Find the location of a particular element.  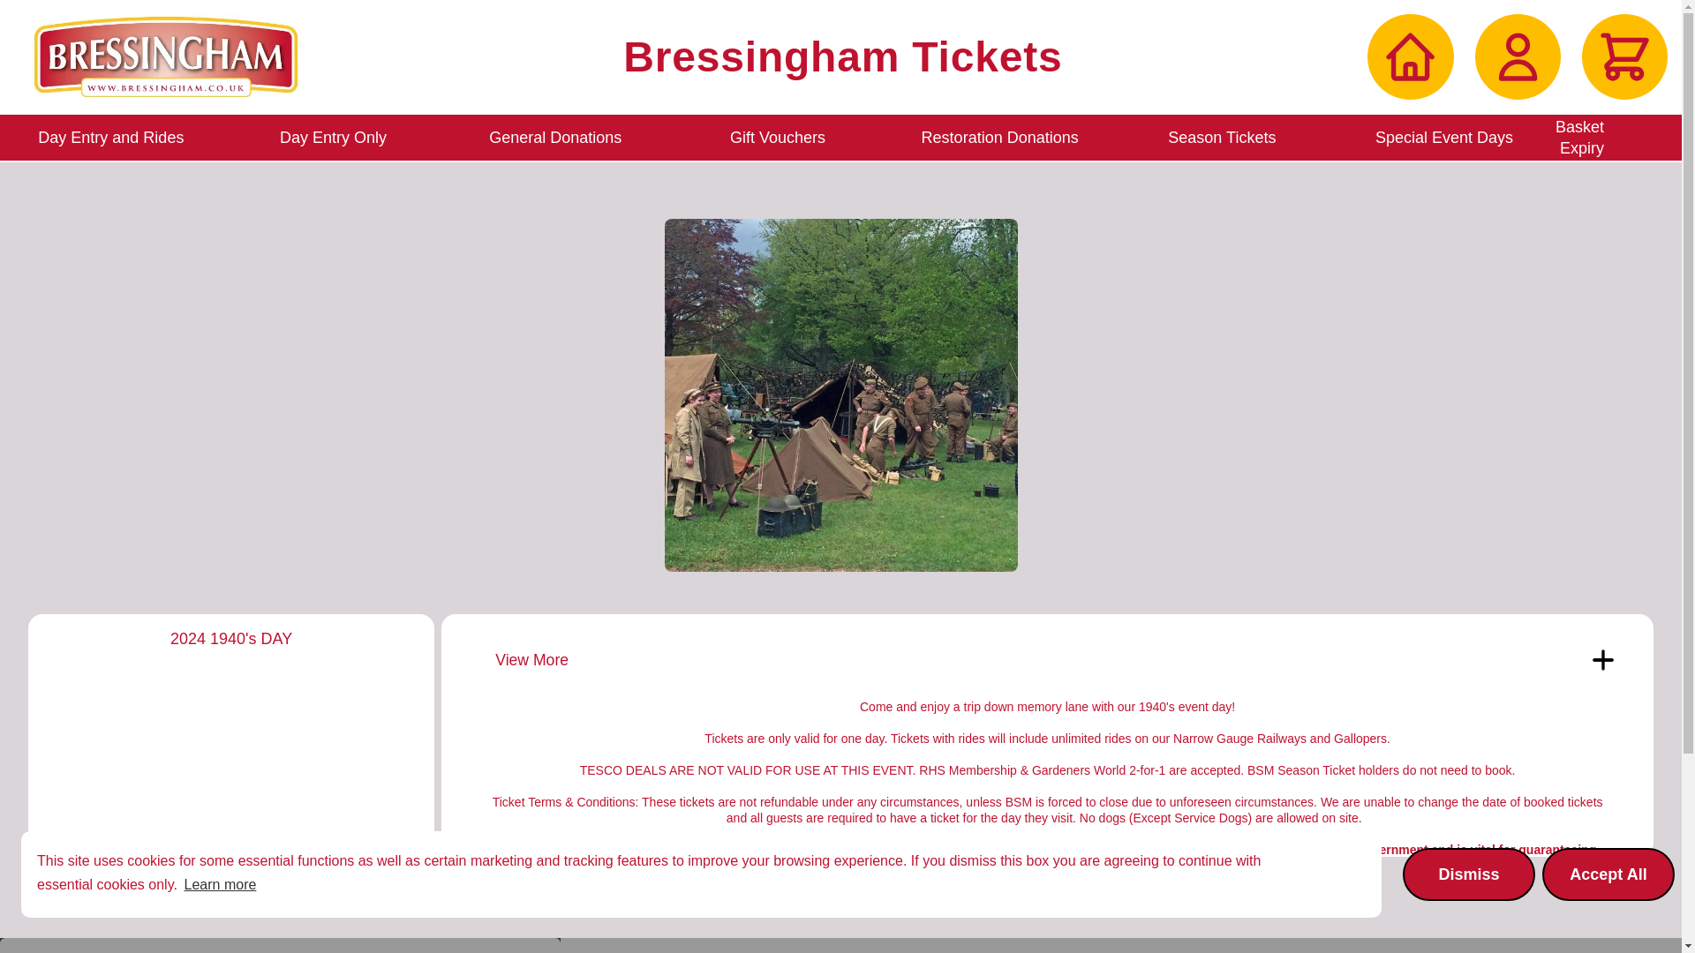

Gift Vouchers is located at coordinates (777, 138).